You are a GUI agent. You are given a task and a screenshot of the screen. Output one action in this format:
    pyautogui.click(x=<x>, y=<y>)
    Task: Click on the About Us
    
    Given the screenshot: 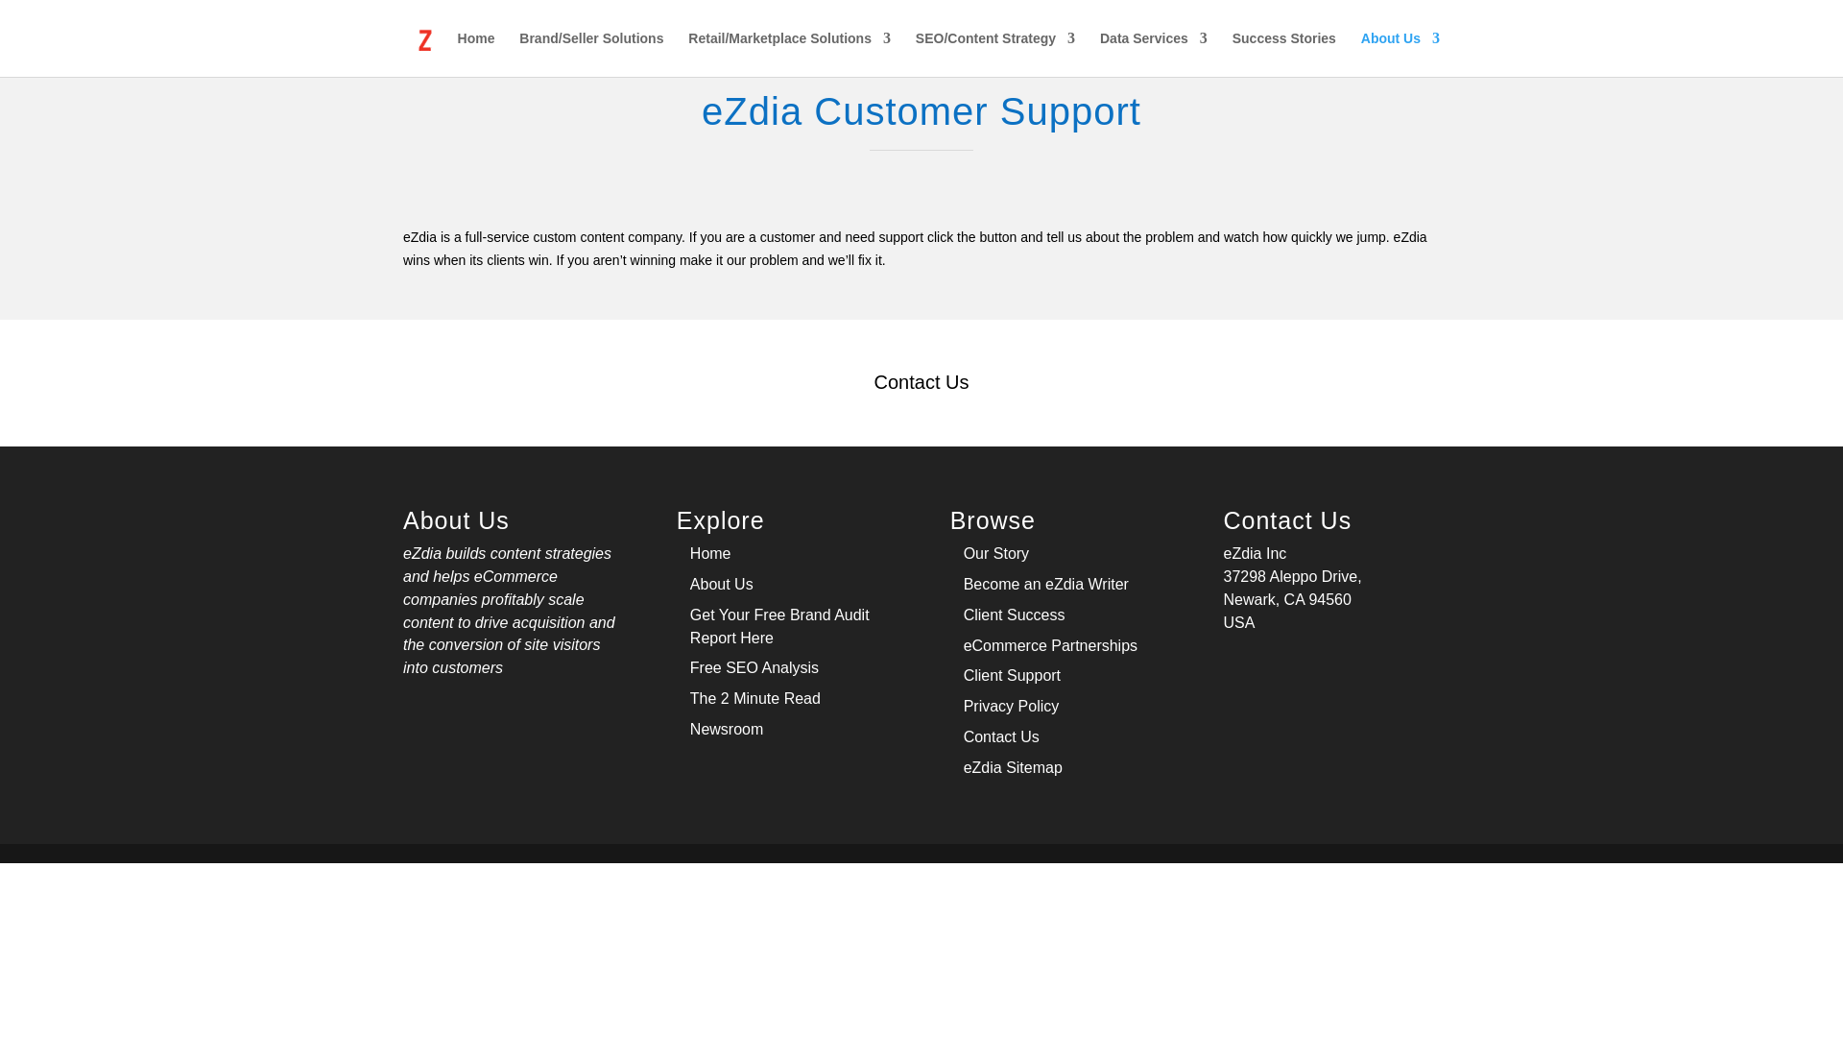 What is the action you would take?
    pyautogui.click(x=1400, y=54)
    